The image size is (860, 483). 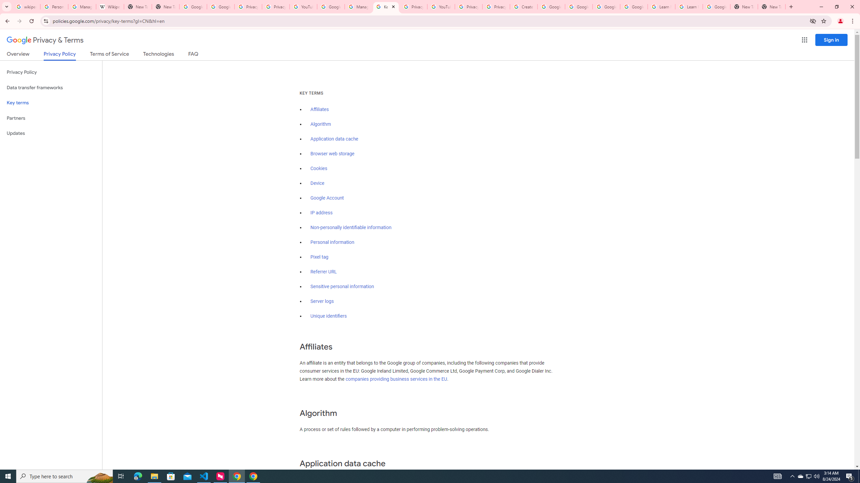 What do you see at coordinates (319, 109) in the screenshot?
I see `Affiliates` at bounding box center [319, 109].